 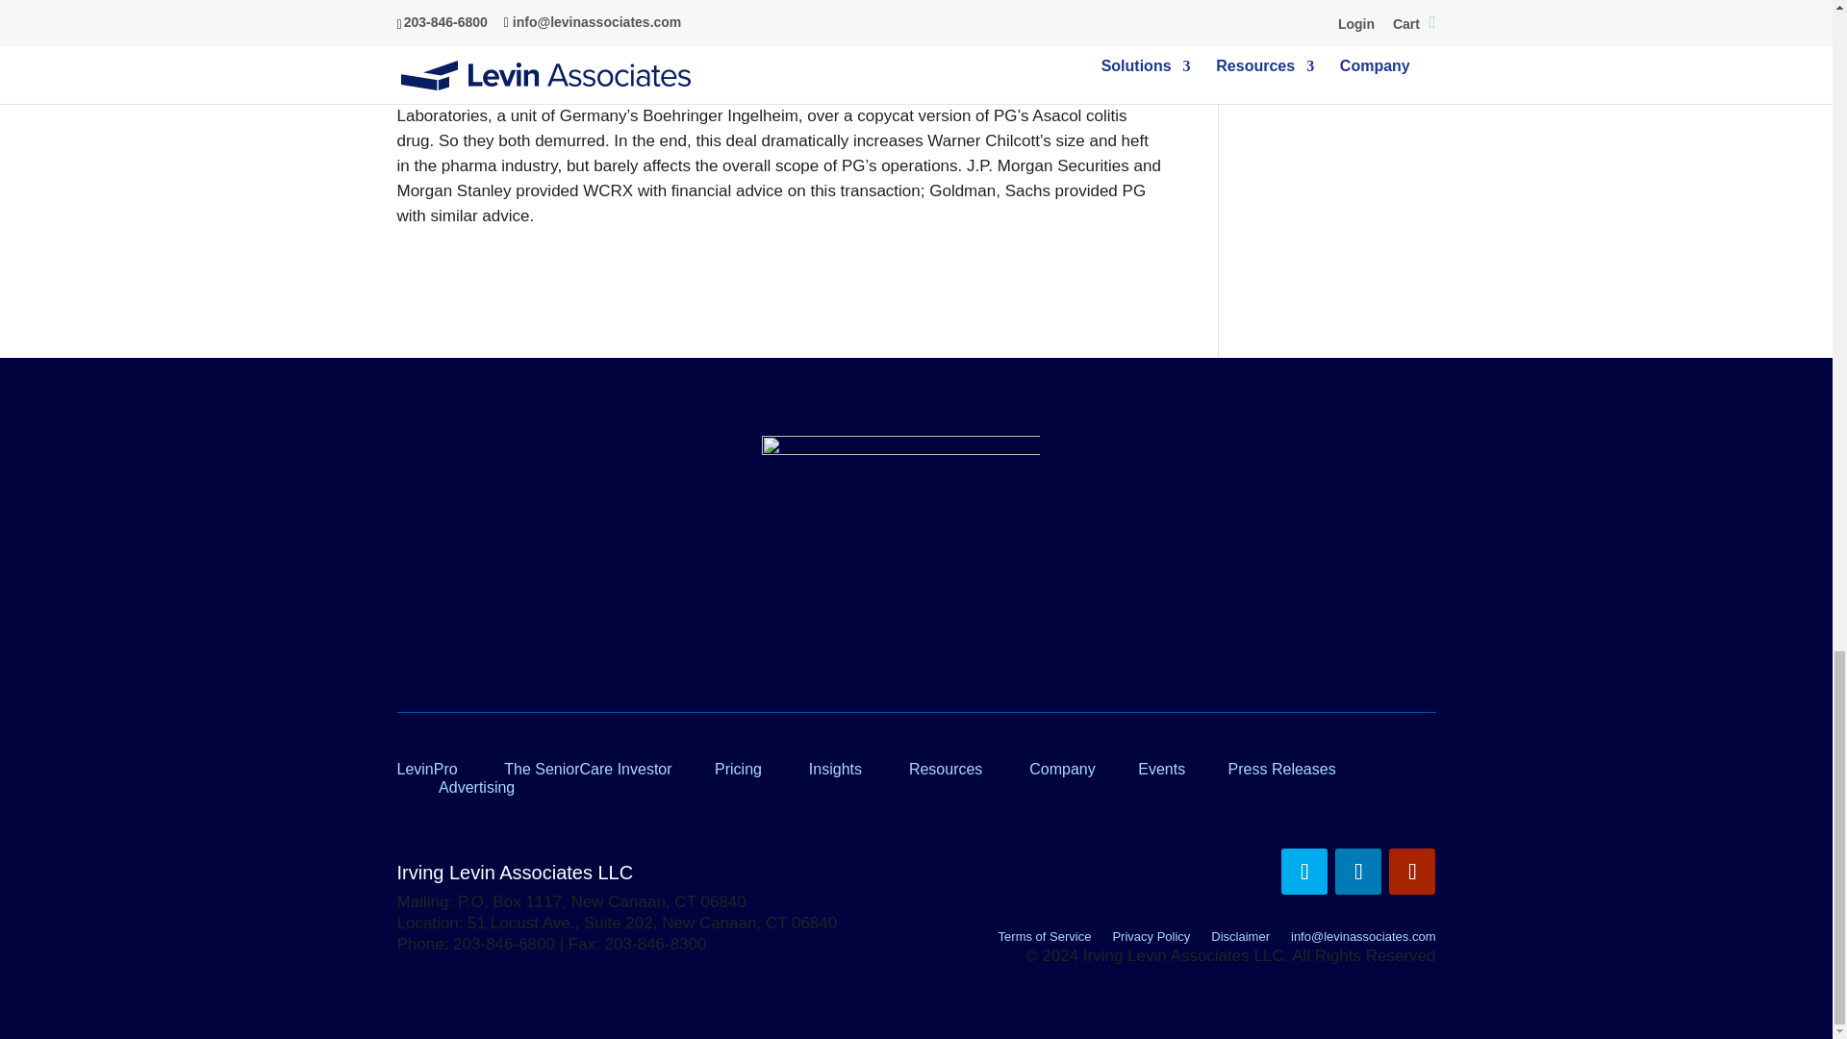 What do you see at coordinates (477, 787) in the screenshot?
I see `Advertising` at bounding box center [477, 787].